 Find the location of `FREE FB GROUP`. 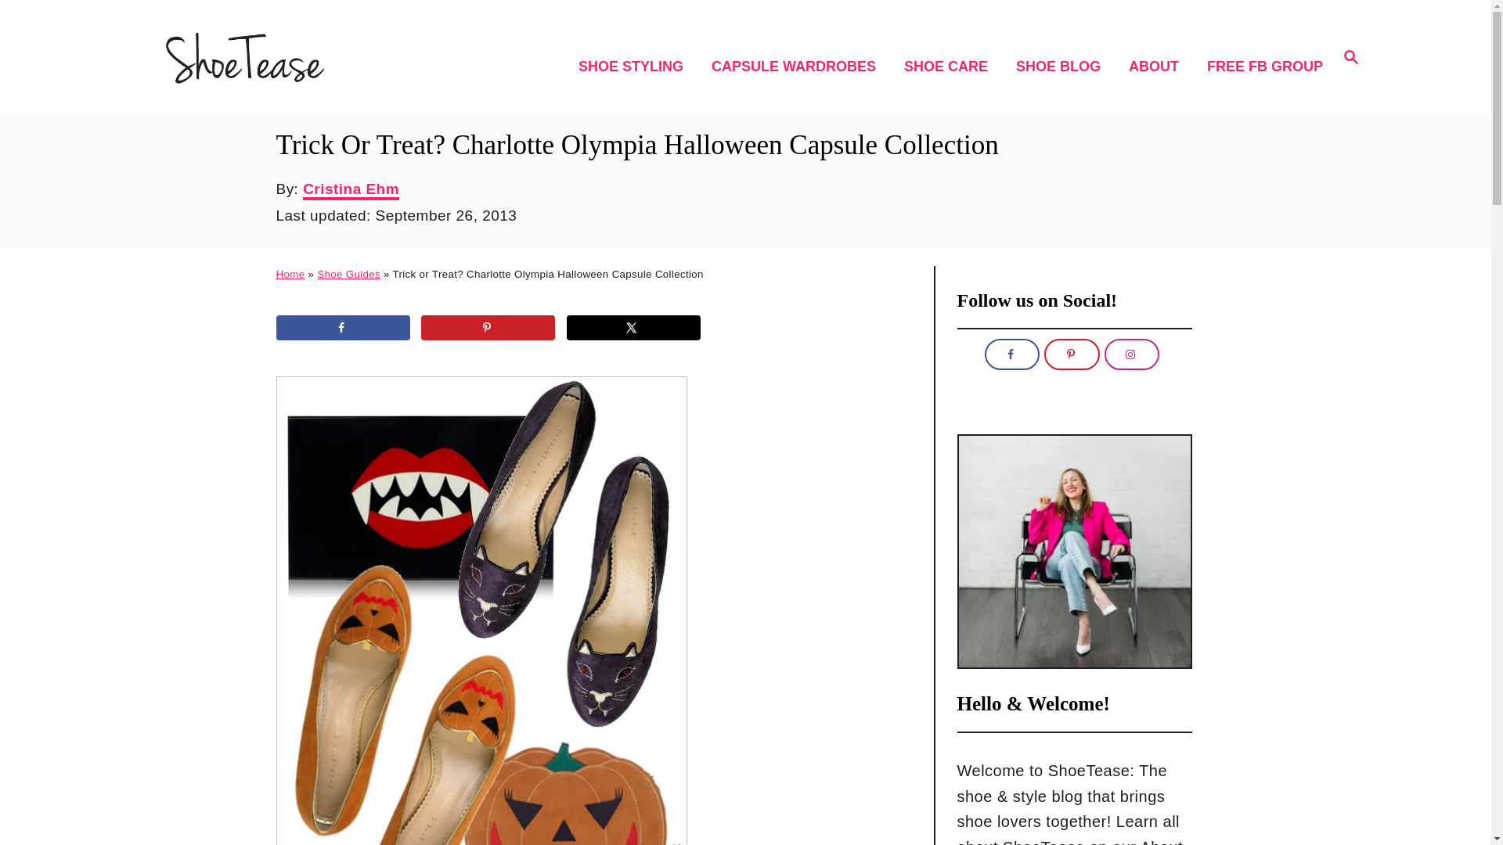

FREE FB GROUP is located at coordinates (290, 274).